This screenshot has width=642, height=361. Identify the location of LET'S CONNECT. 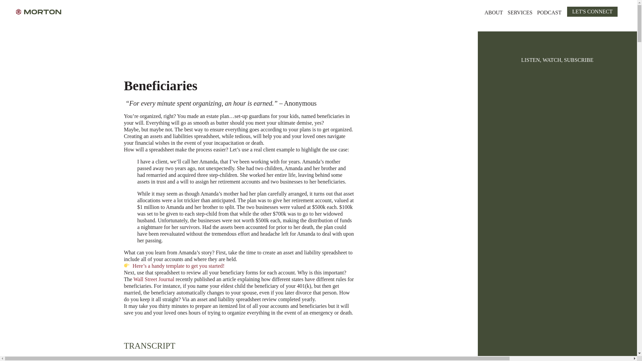
(592, 11).